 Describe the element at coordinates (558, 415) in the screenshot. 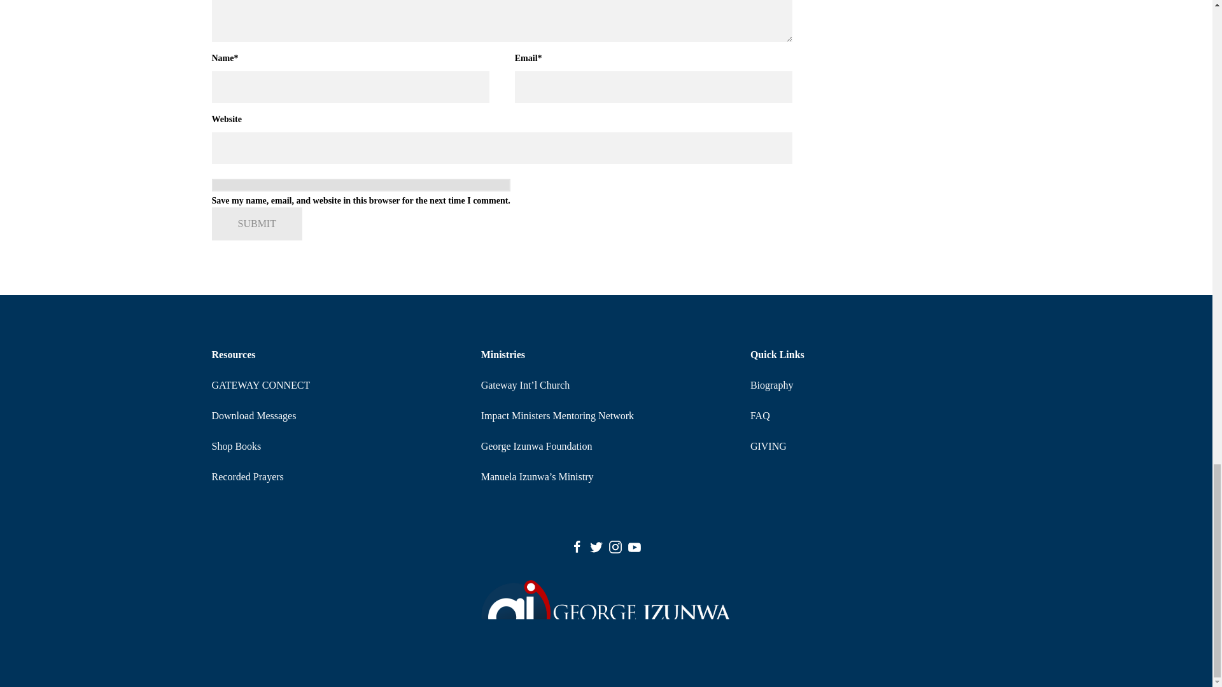

I see `Impact Ministers Mentoring Network` at that location.